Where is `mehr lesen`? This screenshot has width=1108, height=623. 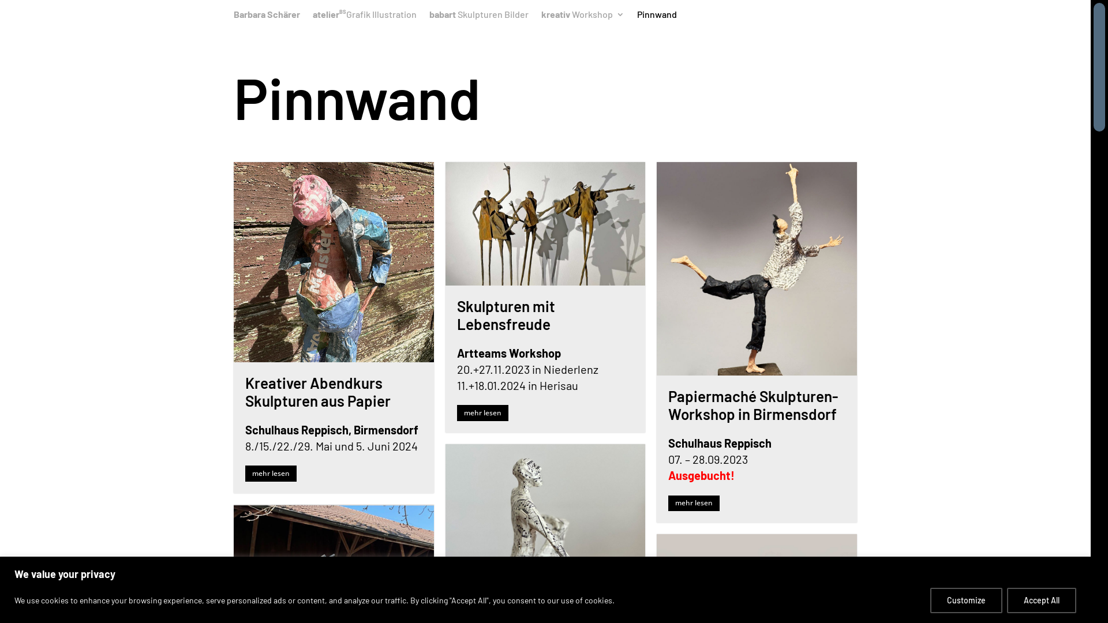
mehr lesen is located at coordinates (694, 504).